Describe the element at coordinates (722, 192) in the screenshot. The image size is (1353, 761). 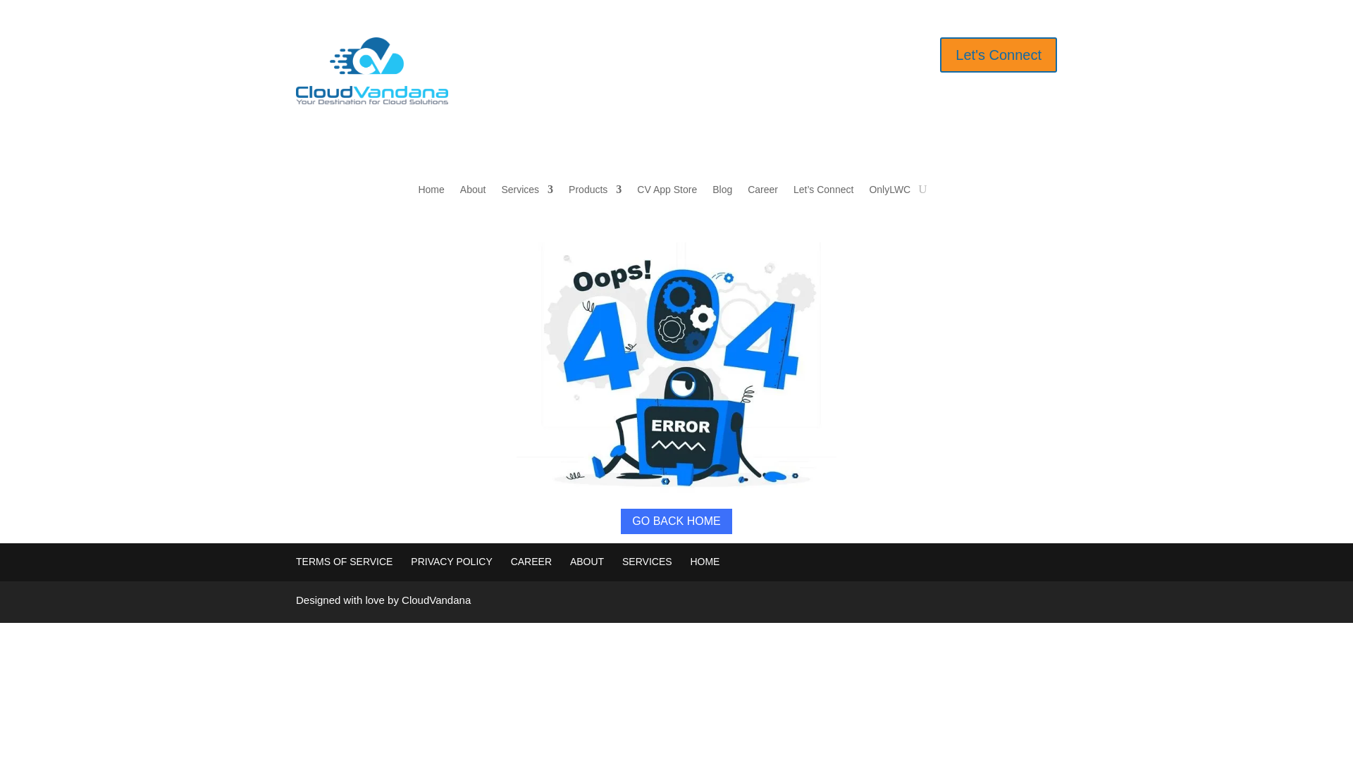
I see `Blog` at that location.